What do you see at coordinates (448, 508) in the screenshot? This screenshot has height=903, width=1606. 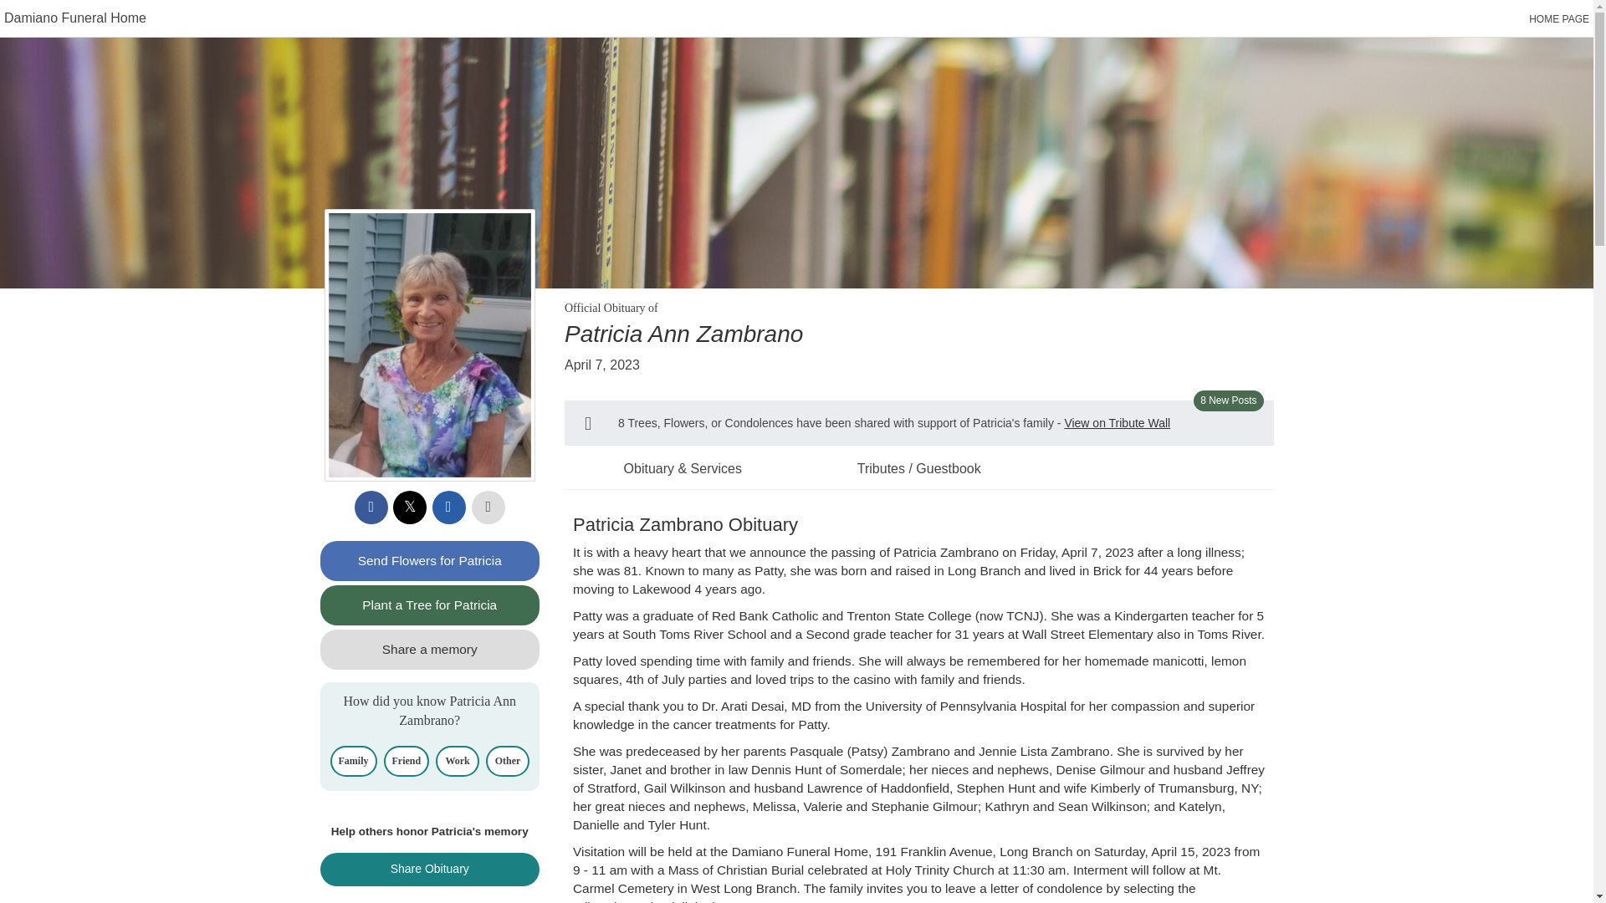 I see `Share via email` at bounding box center [448, 508].